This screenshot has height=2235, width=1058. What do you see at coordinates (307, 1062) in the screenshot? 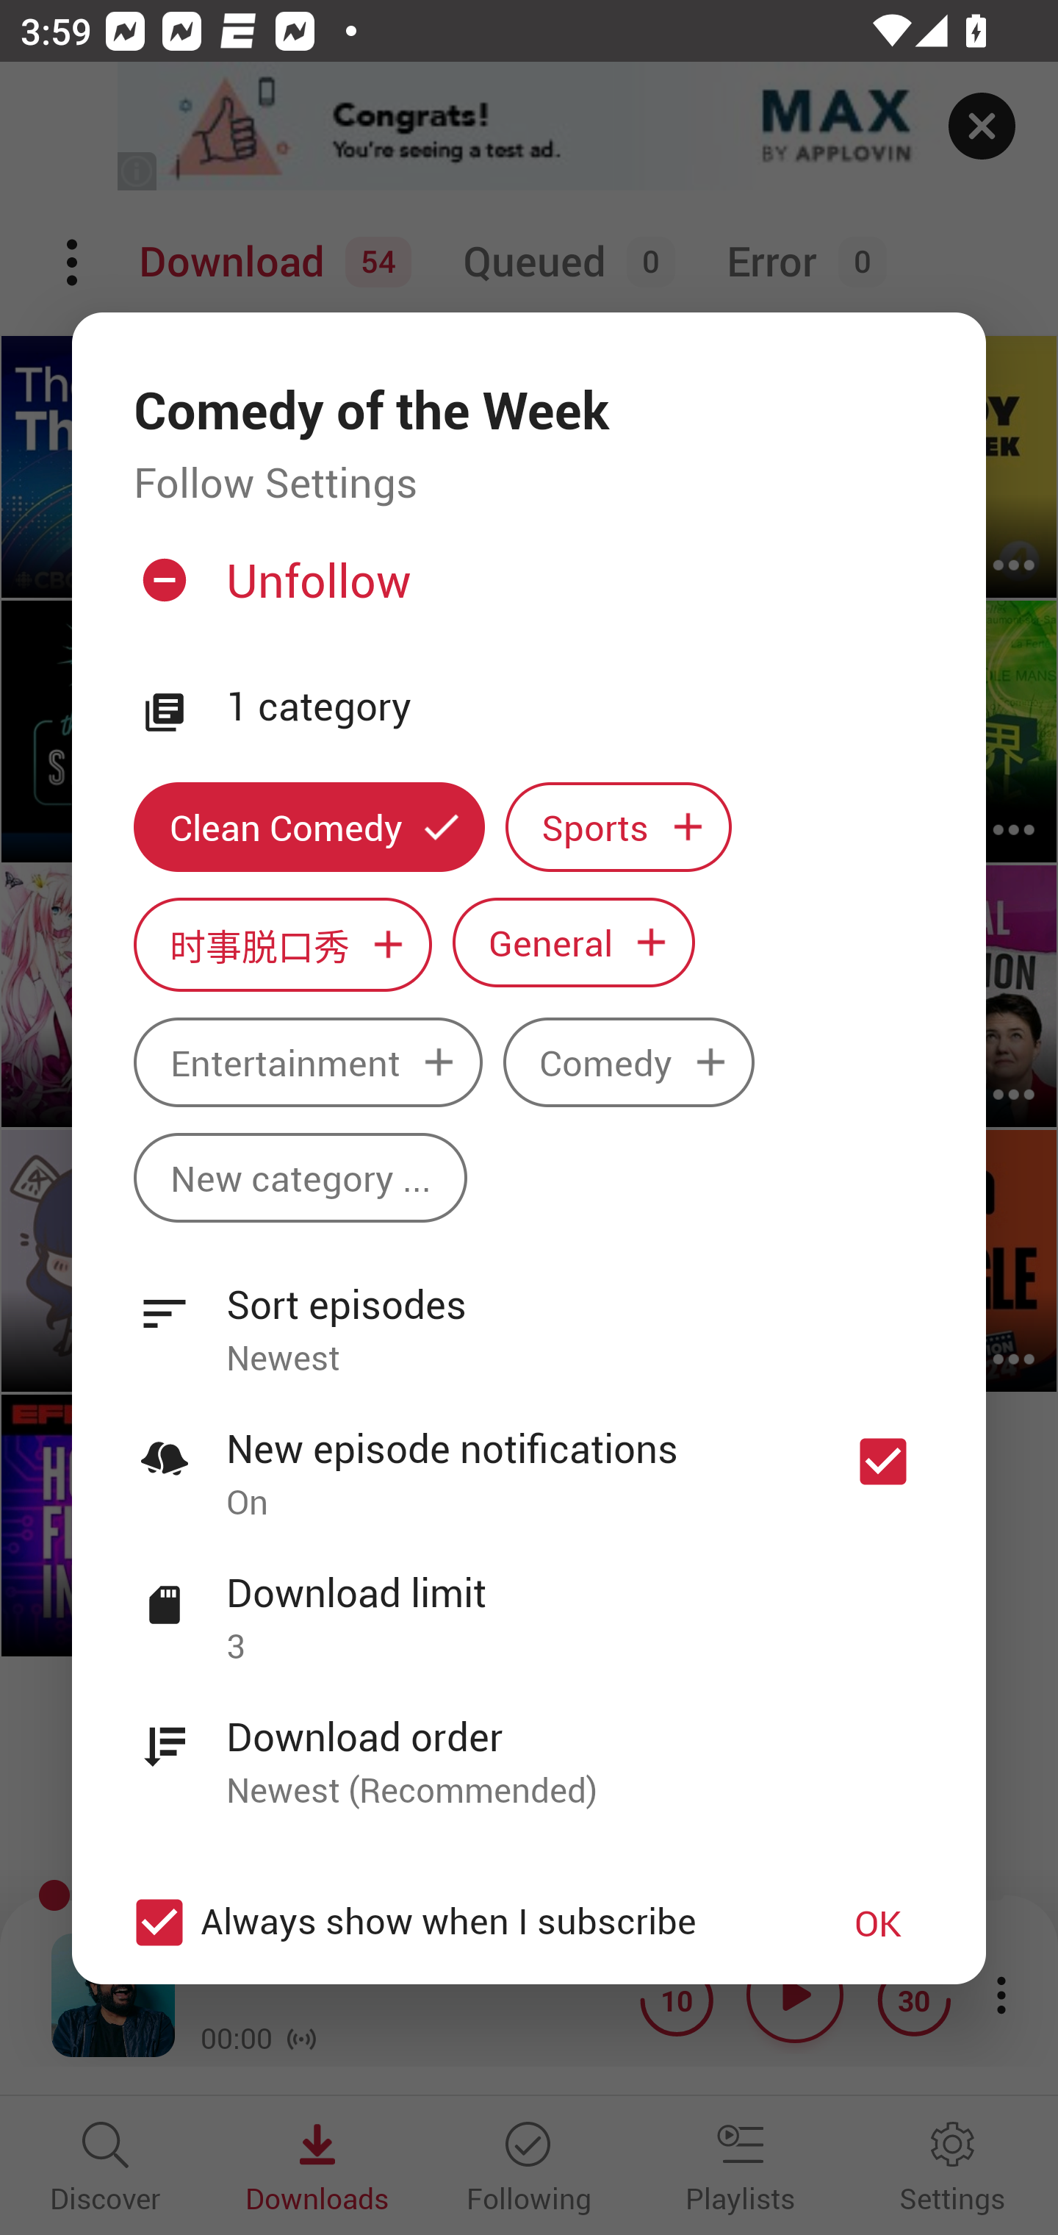
I see `Entertainment` at bounding box center [307, 1062].